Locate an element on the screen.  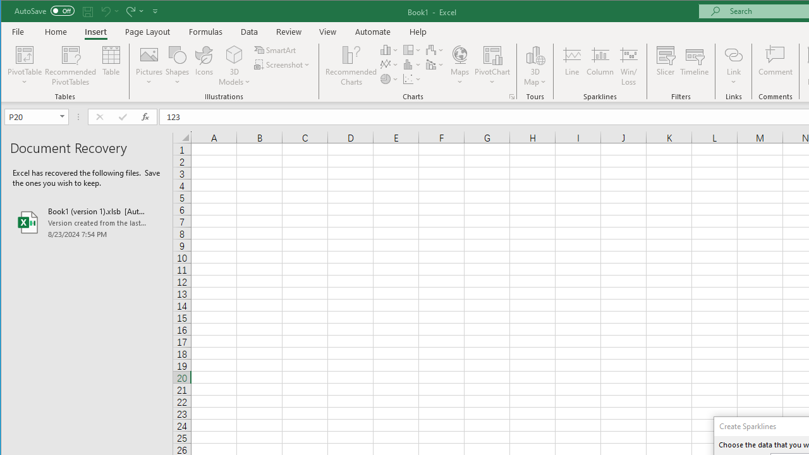
Timeline is located at coordinates (694, 66).